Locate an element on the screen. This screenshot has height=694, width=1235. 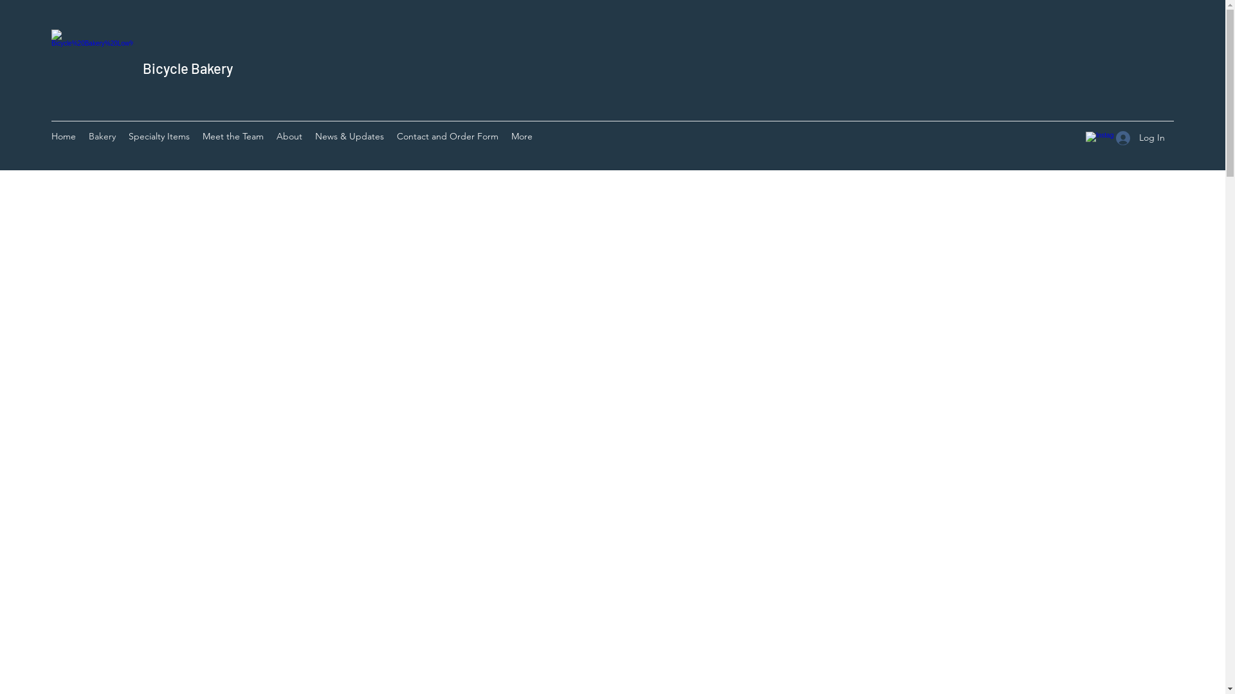
Bicycle Bakery is located at coordinates (188, 68).